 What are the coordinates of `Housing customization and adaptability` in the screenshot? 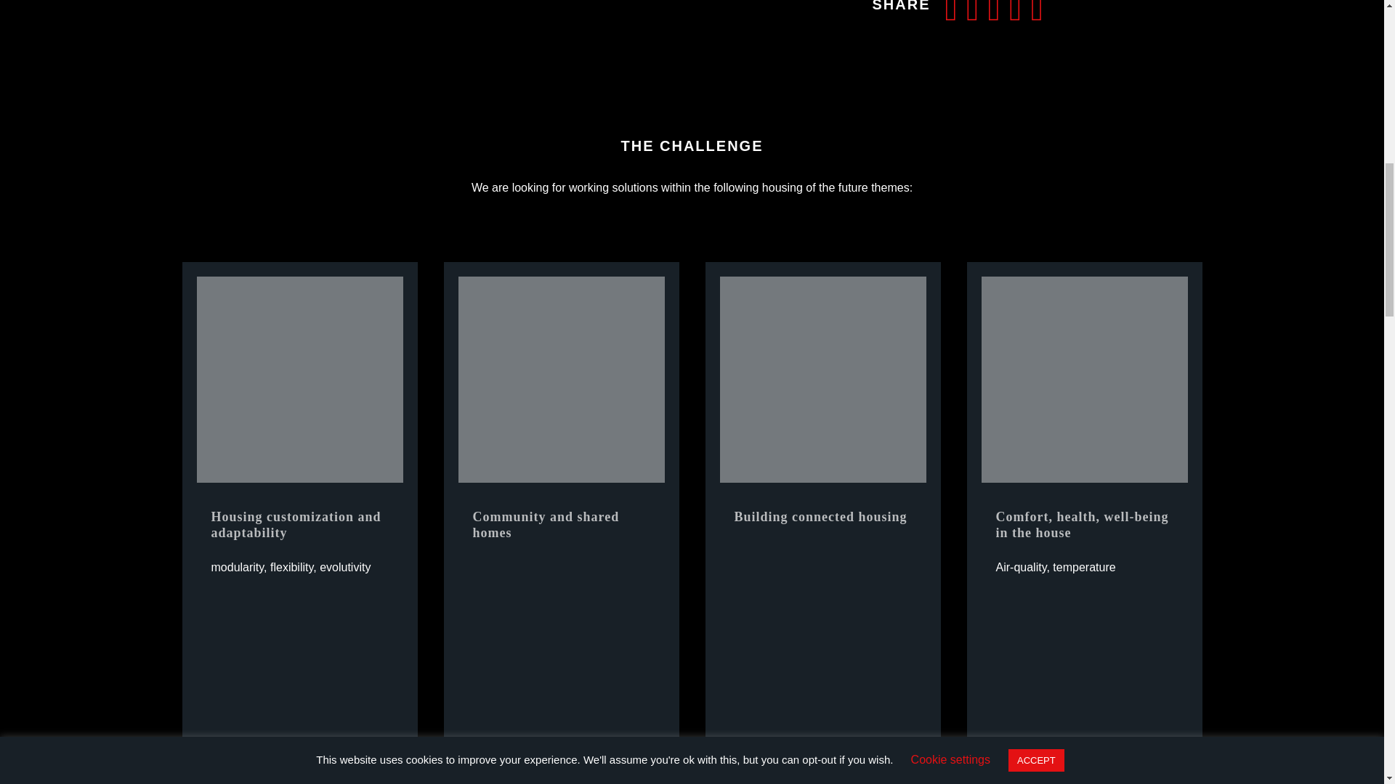 It's located at (299, 380).